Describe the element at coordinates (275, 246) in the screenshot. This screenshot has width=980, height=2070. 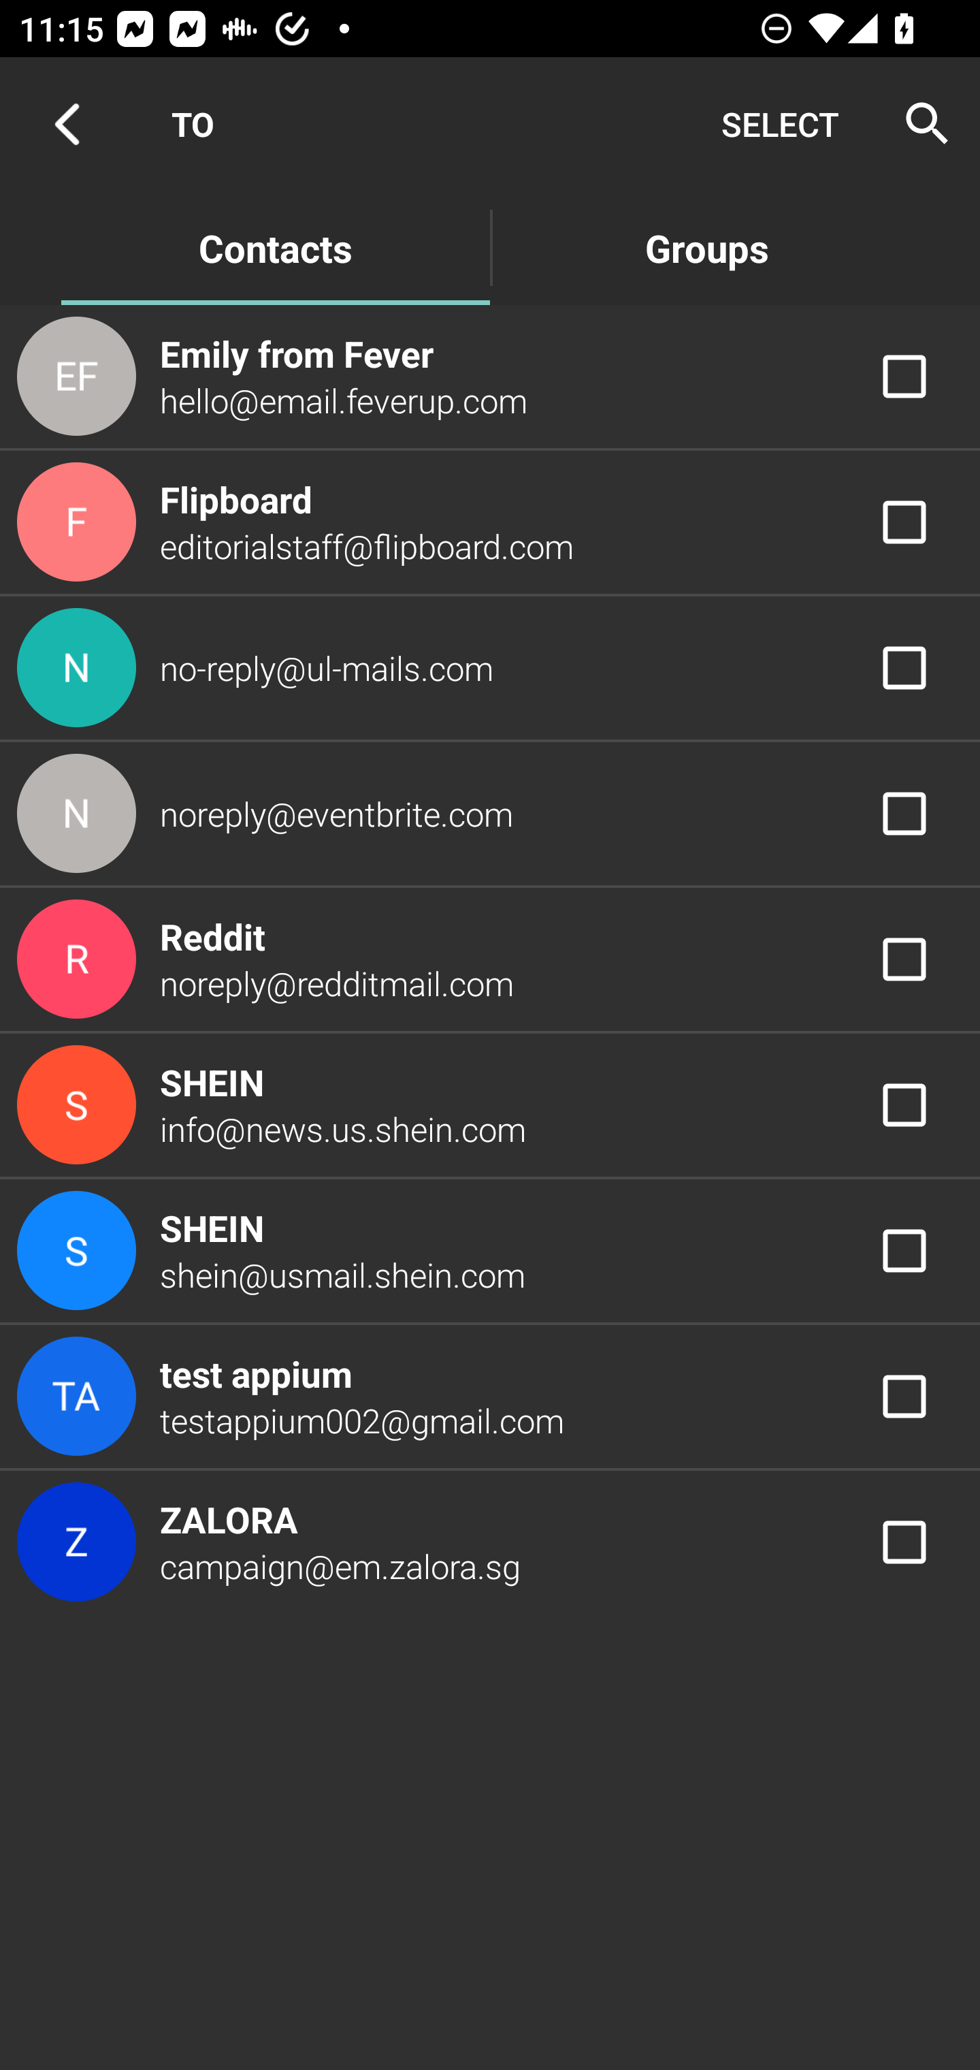
I see `Contacts` at that location.